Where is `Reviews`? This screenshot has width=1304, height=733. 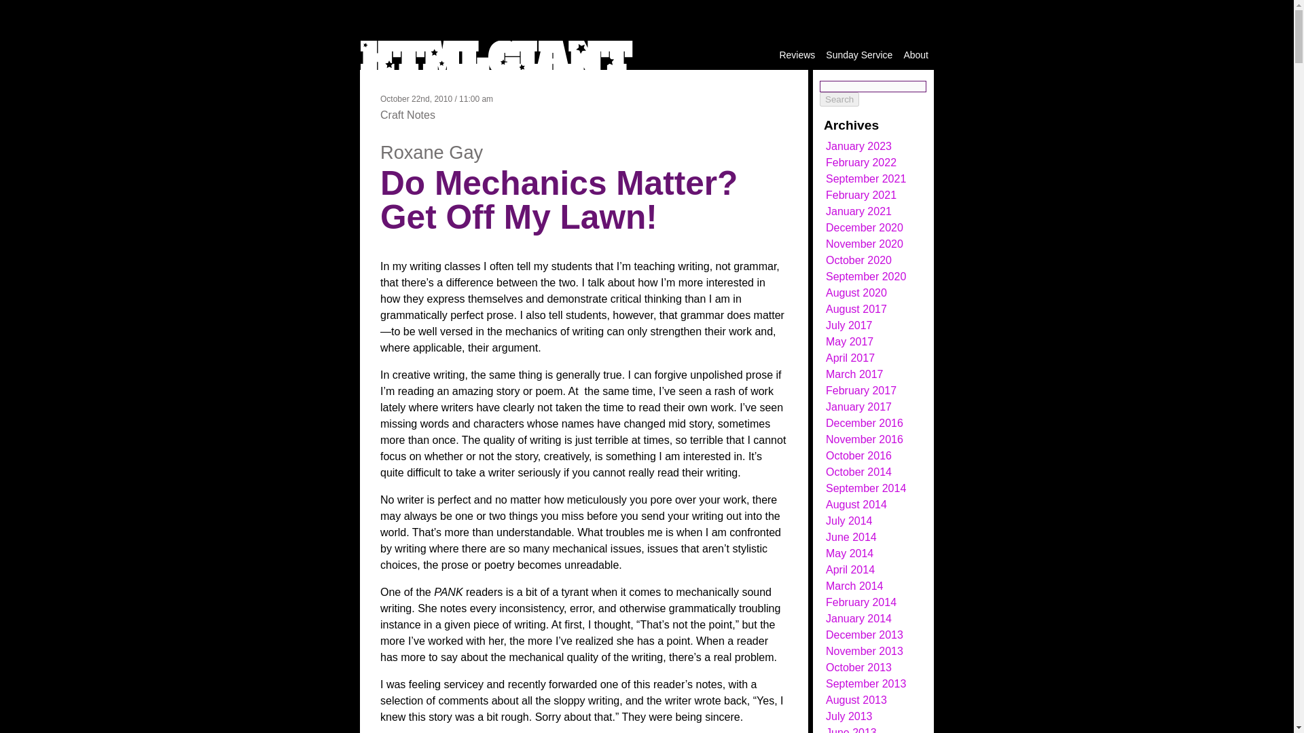
Reviews is located at coordinates (797, 54).